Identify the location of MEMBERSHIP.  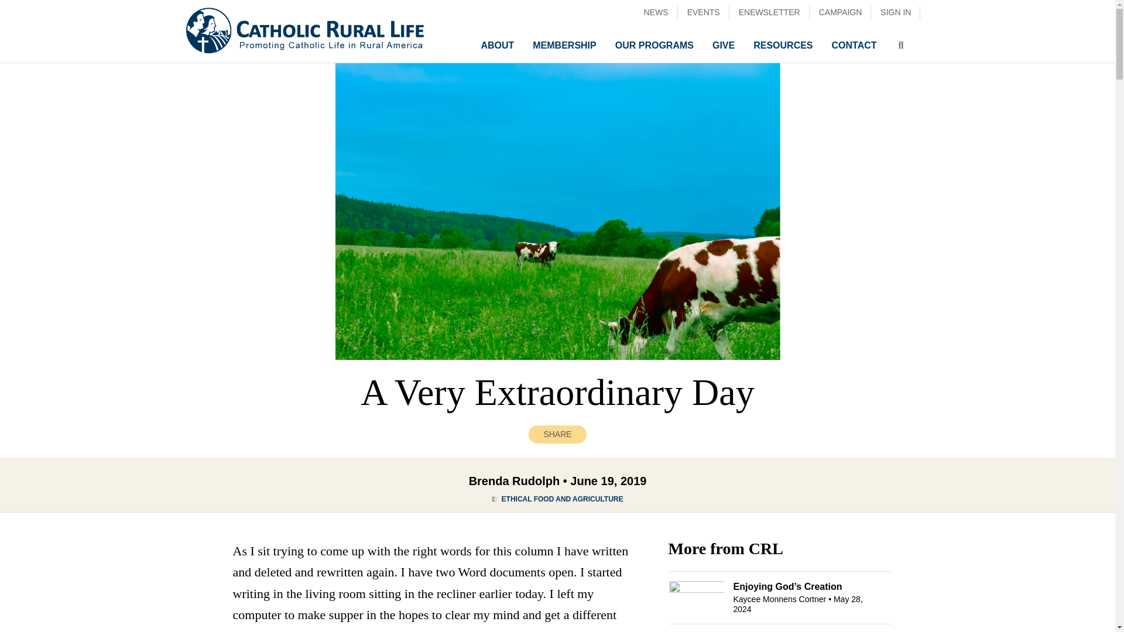
(564, 46).